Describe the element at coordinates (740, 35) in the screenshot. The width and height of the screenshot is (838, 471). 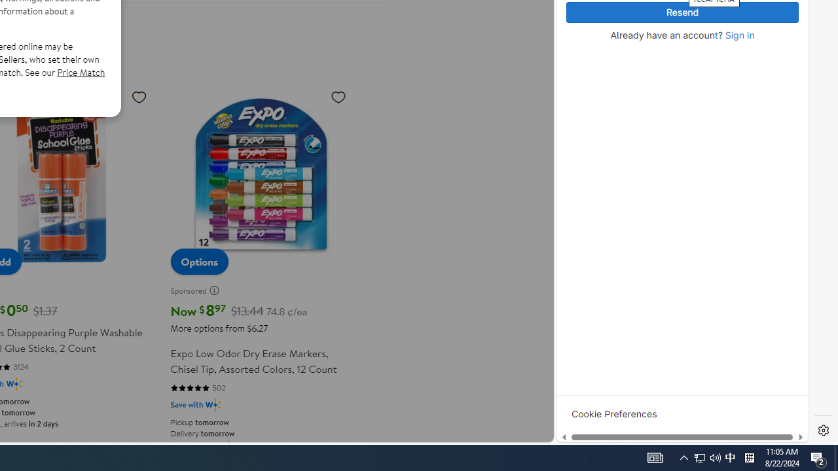
I see `Sign in` at that location.